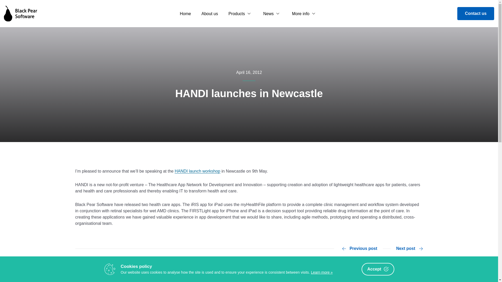 This screenshot has height=282, width=502. What do you see at coordinates (197, 171) in the screenshot?
I see `HANDI launch workshop` at bounding box center [197, 171].